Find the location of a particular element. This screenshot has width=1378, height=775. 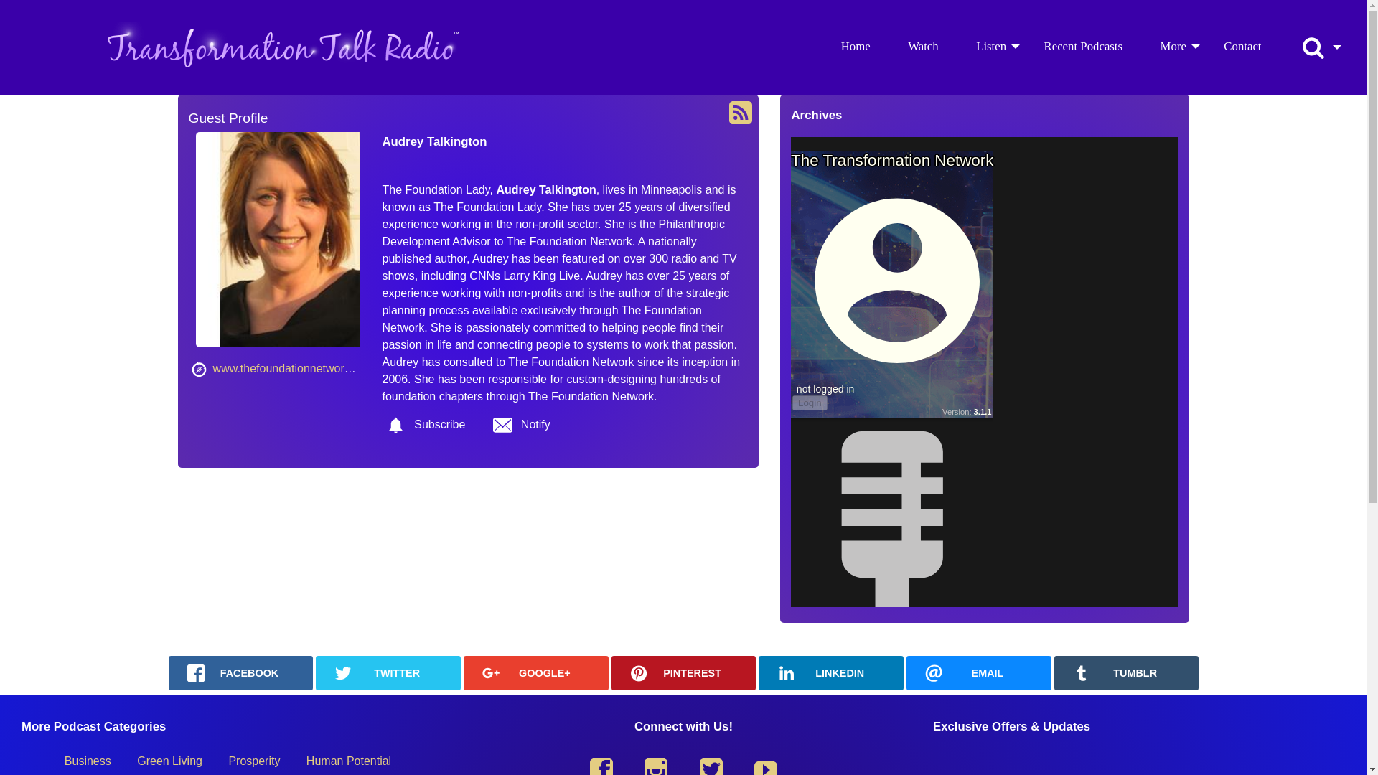

Listen is located at coordinates (991, 47).